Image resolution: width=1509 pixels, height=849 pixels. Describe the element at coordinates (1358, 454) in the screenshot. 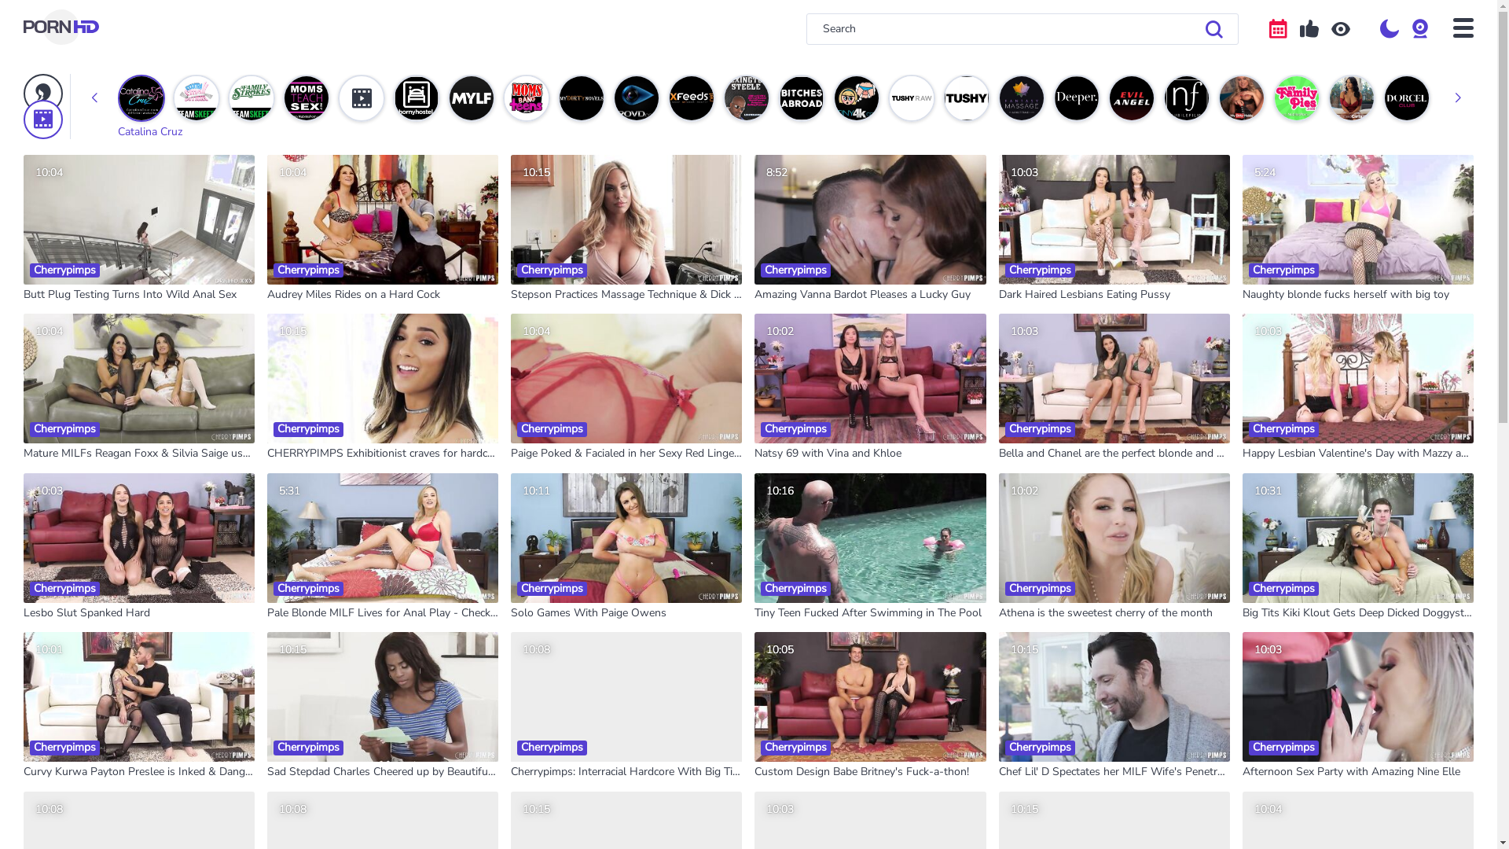

I see `Happy Lesbian Valentine's Day with Mazzy and Nella` at that location.